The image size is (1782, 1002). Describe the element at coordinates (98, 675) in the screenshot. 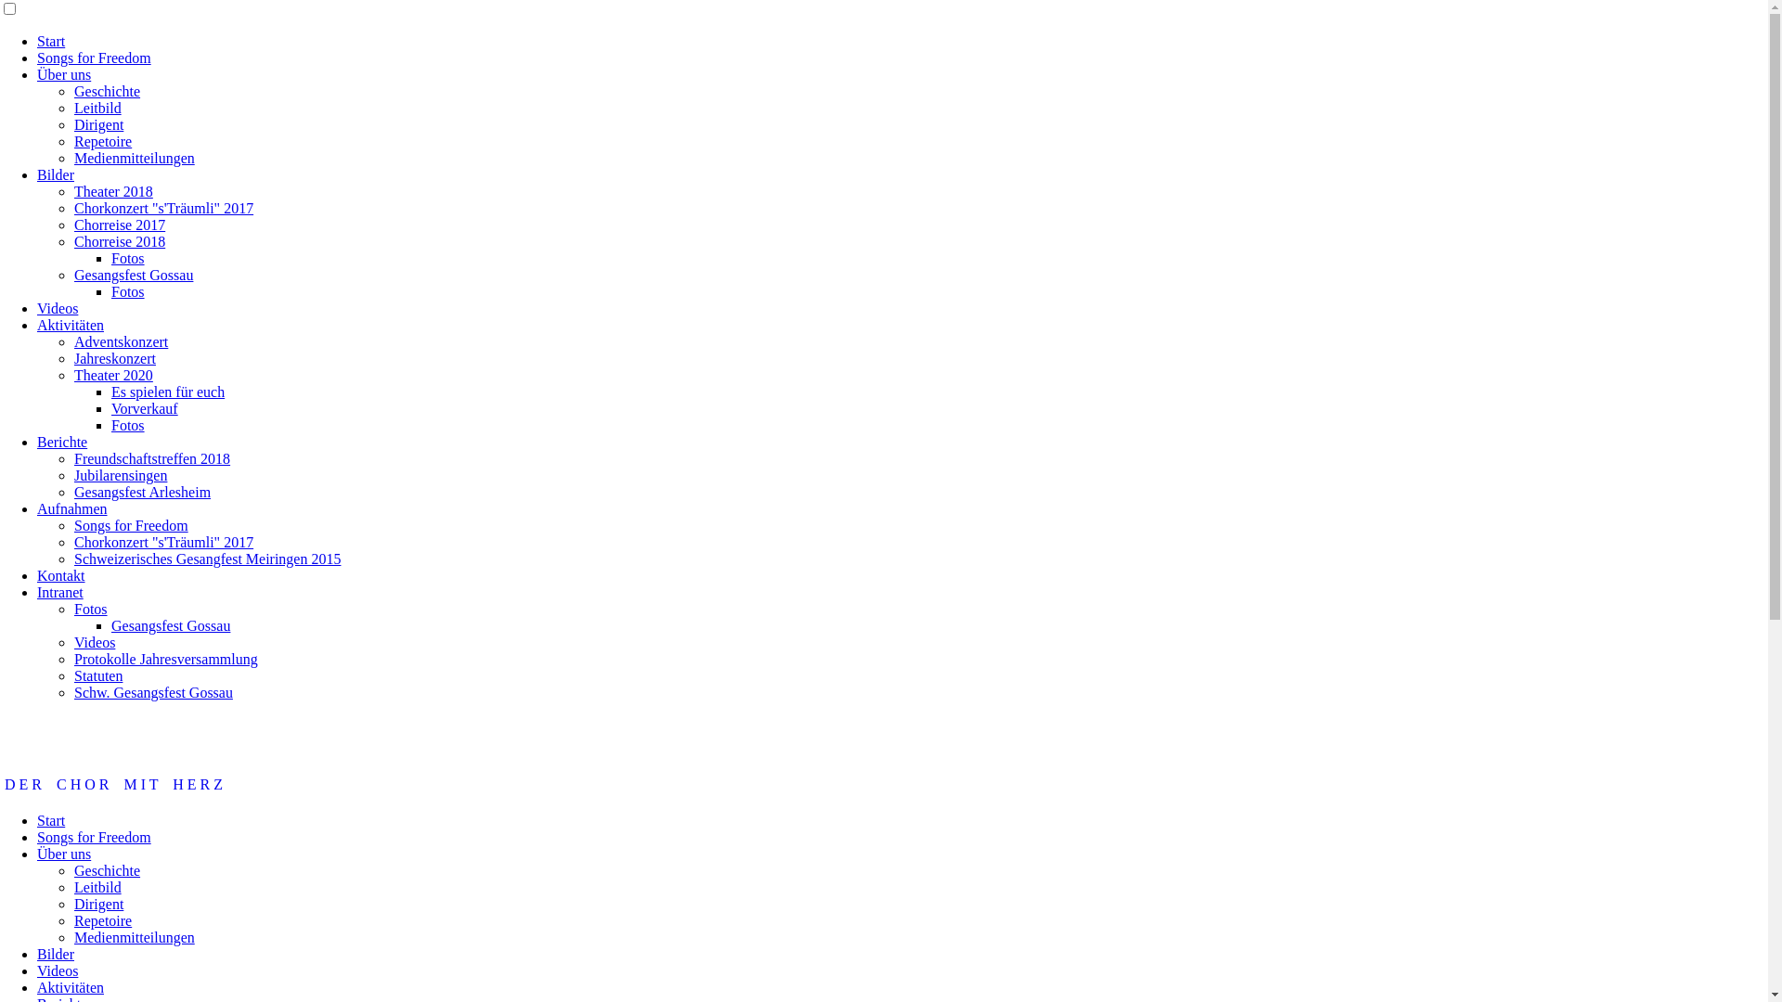

I see `Statuten` at that location.